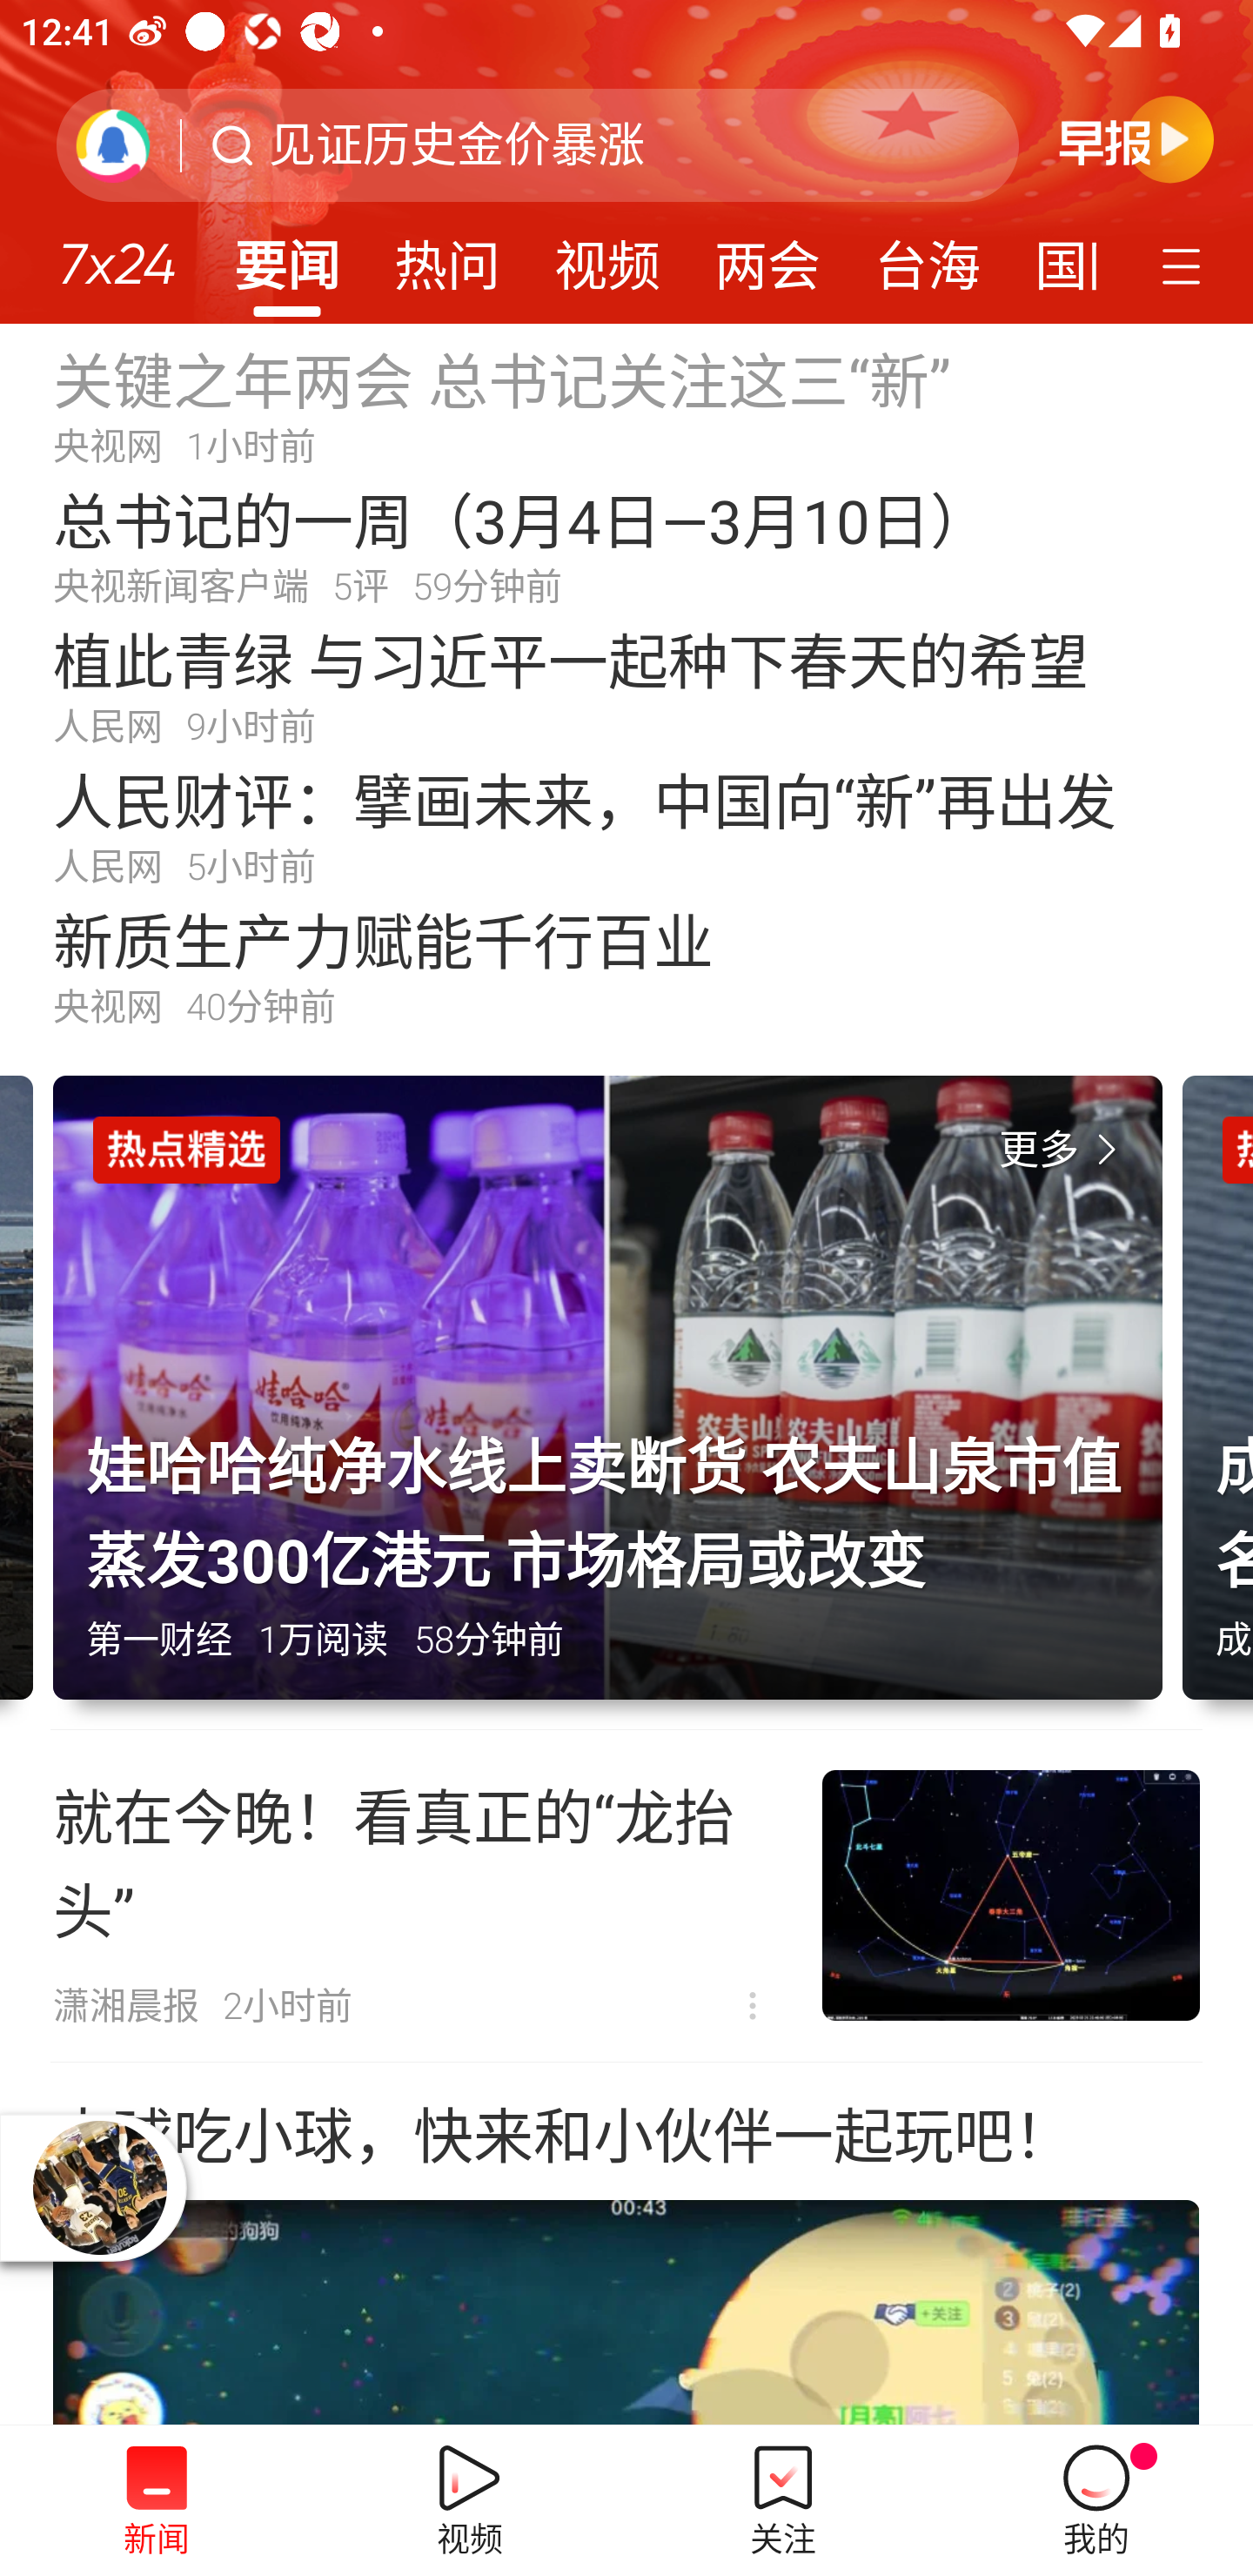 Image resolution: width=1253 pixels, height=2576 pixels. What do you see at coordinates (100, 2188) in the screenshot?
I see `播放器` at bounding box center [100, 2188].